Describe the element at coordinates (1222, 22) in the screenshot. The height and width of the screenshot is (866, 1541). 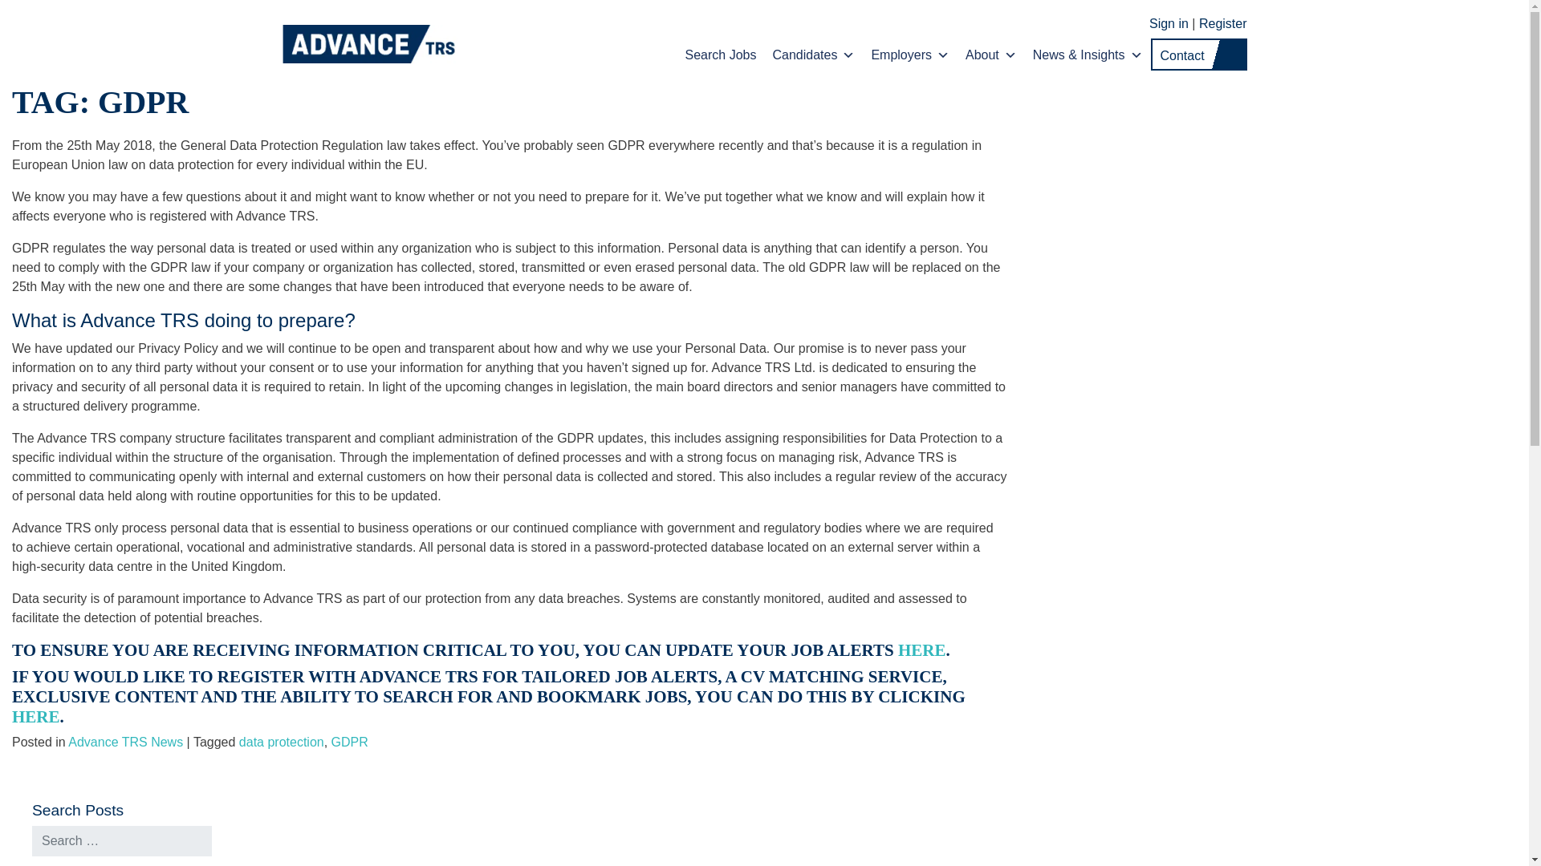
I see `Register` at that location.